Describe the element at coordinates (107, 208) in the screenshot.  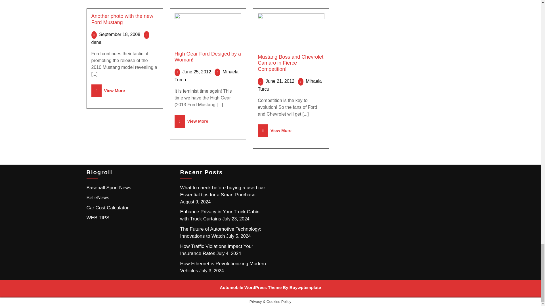
I see `Motoring Costs Calculator` at that location.